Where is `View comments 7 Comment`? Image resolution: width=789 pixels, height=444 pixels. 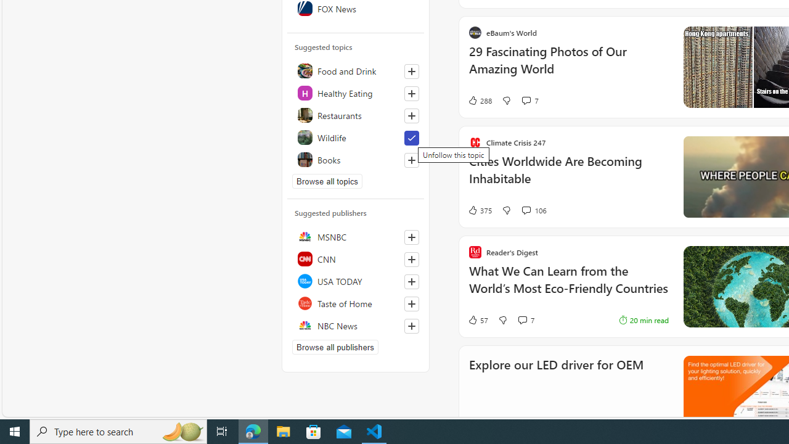 View comments 7 Comment is located at coordinates (522, 320).